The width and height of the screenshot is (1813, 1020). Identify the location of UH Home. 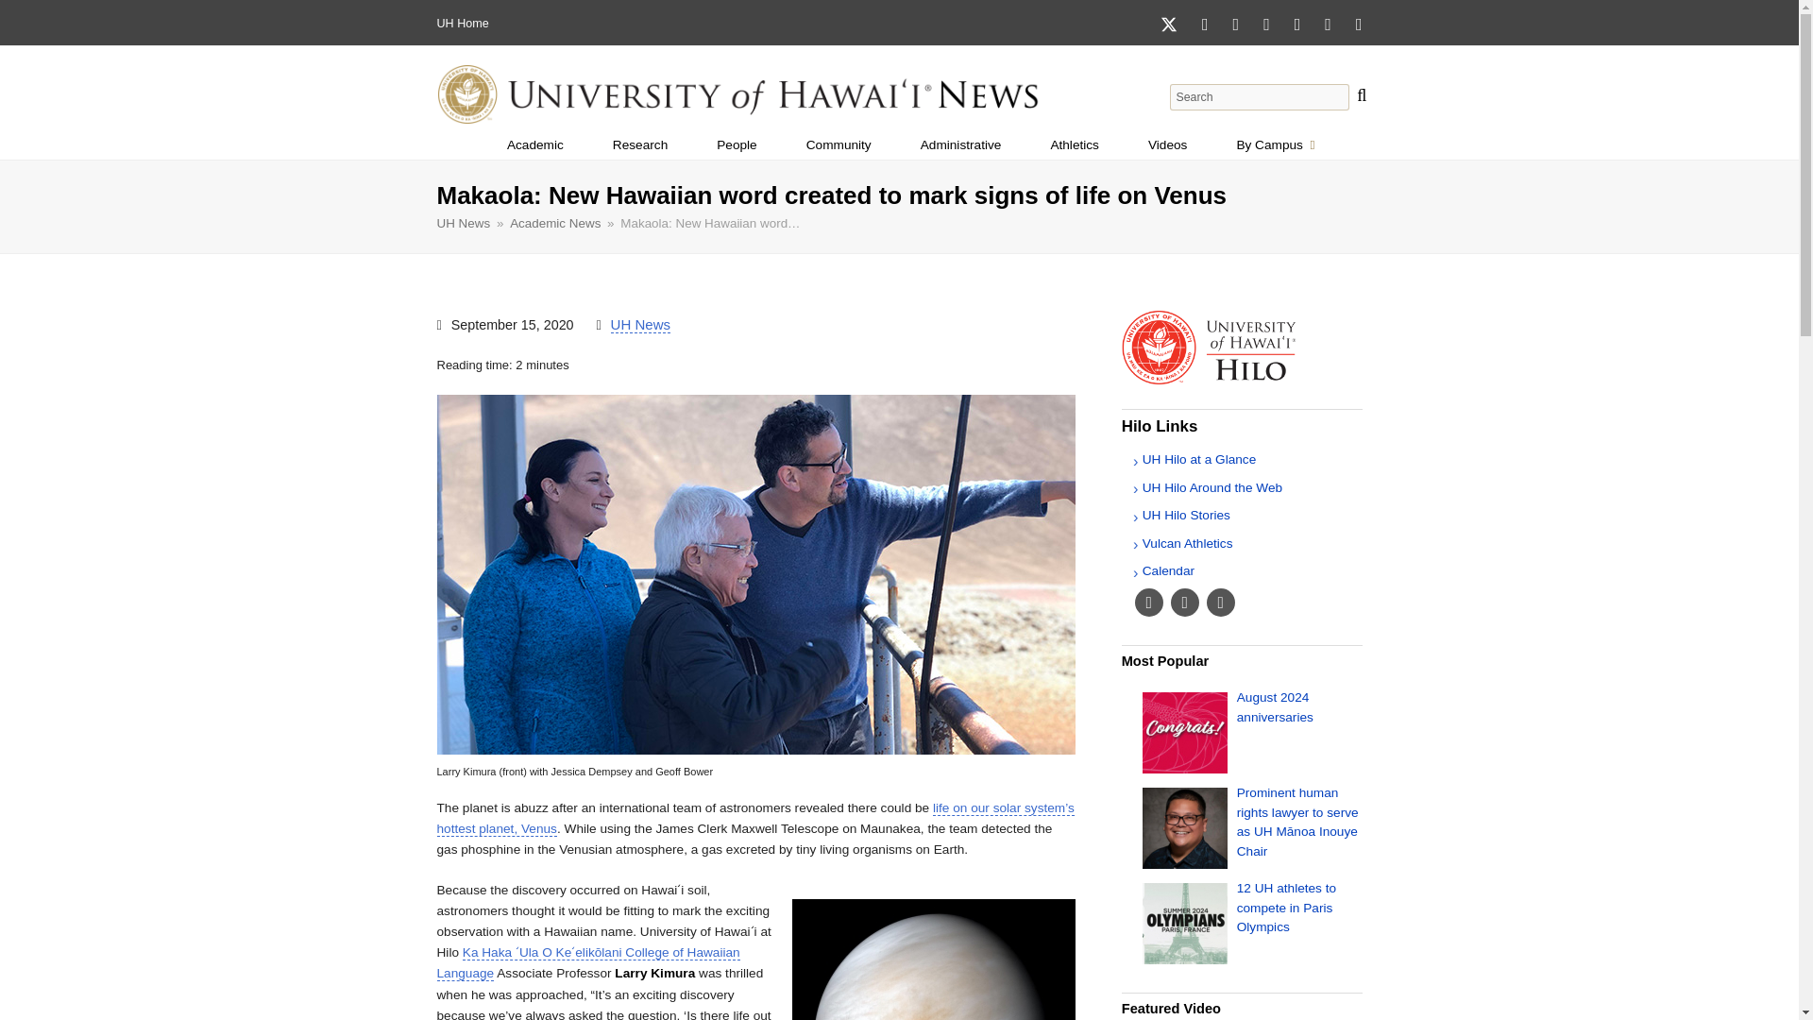
(462, 24).